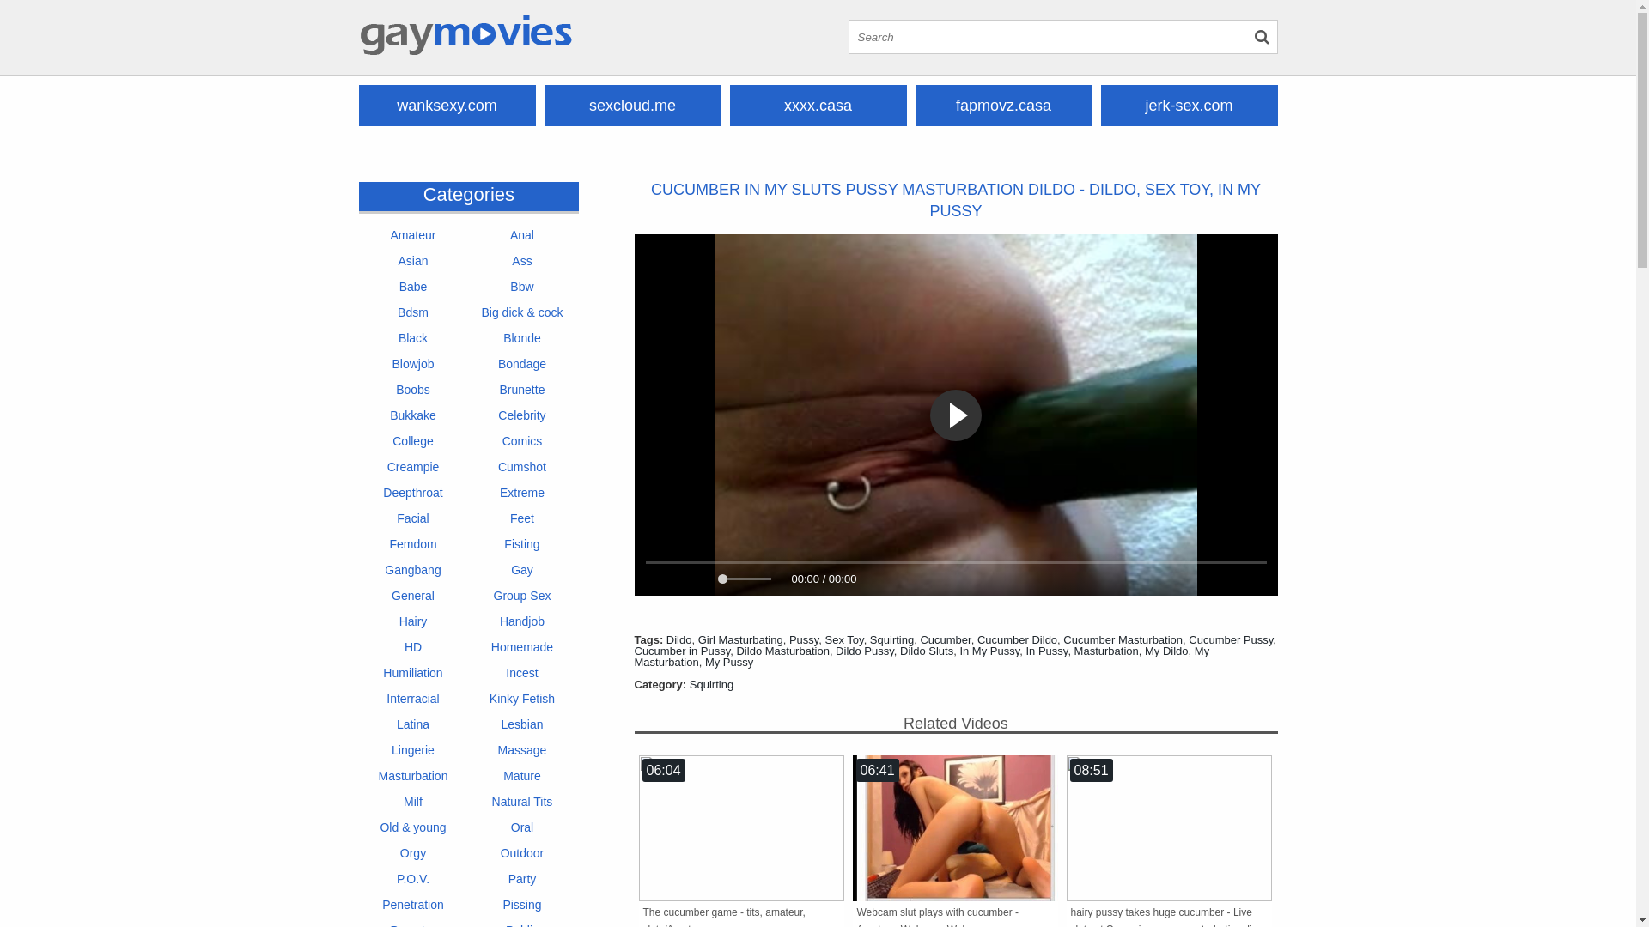 The height and width of the screenshot is (927, 1649). I want to click on Black, so click(412, 338).